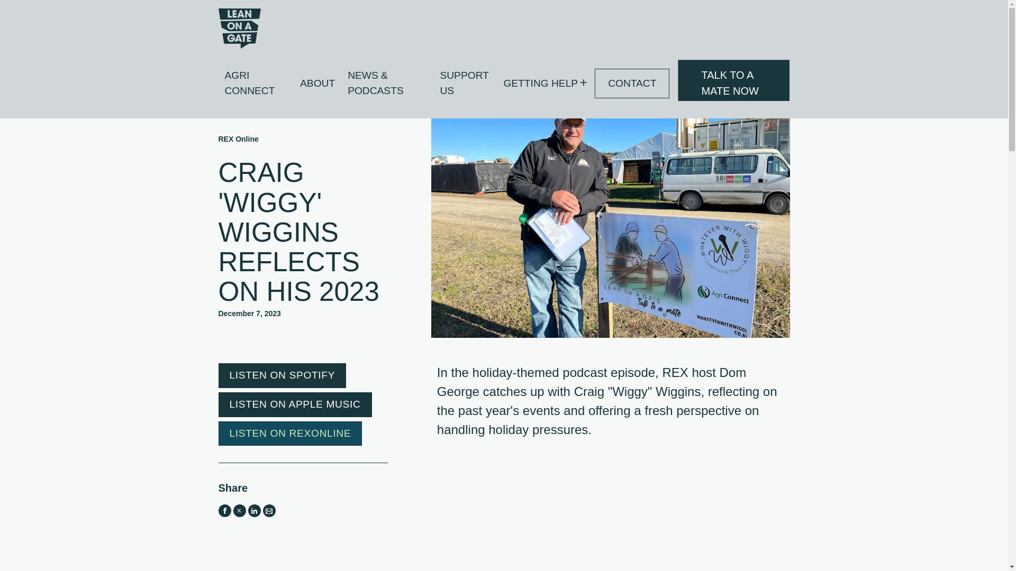  I want to click on ALL POSTS, so click(256, 109).